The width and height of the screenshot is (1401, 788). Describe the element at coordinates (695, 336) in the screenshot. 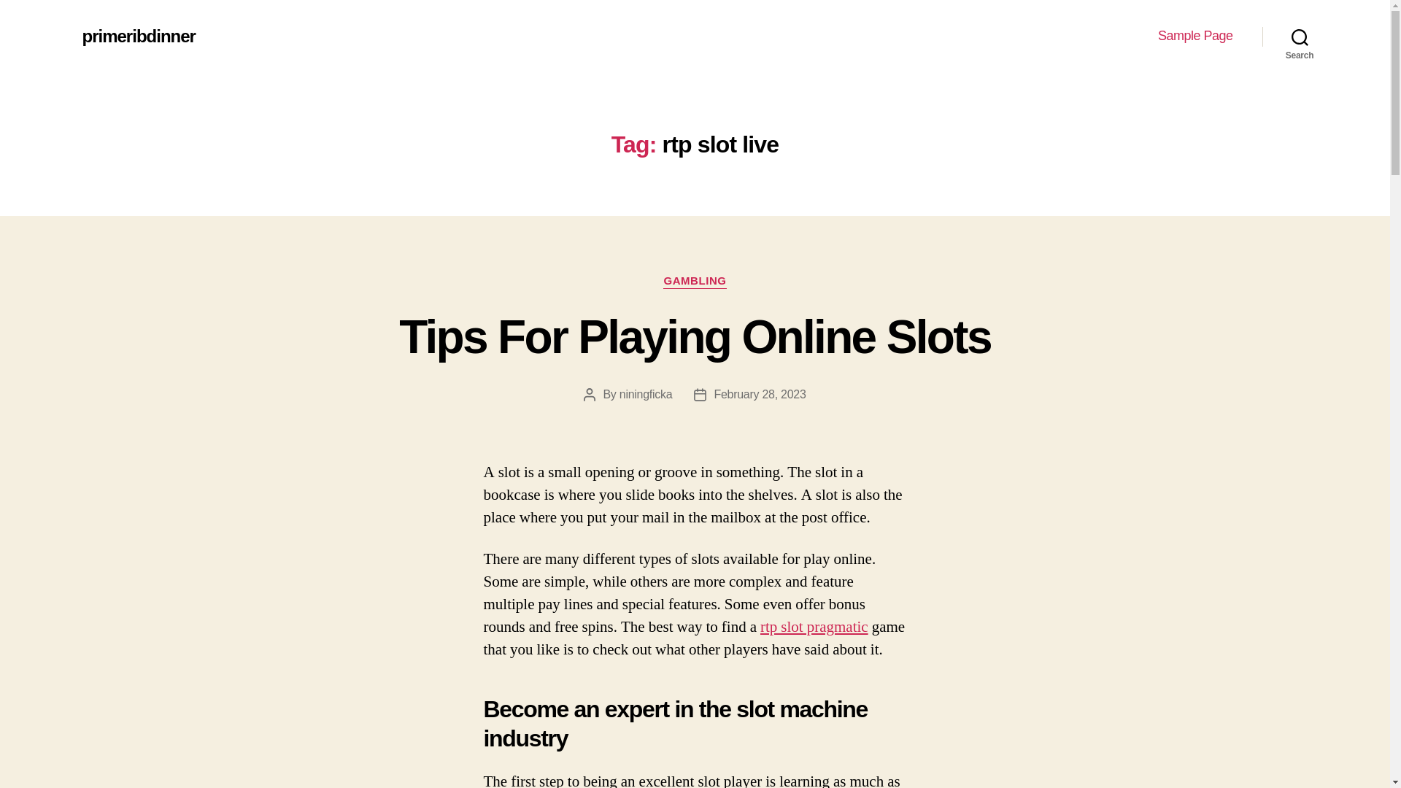

I see `Tips For Playing Online Slots` at that location.